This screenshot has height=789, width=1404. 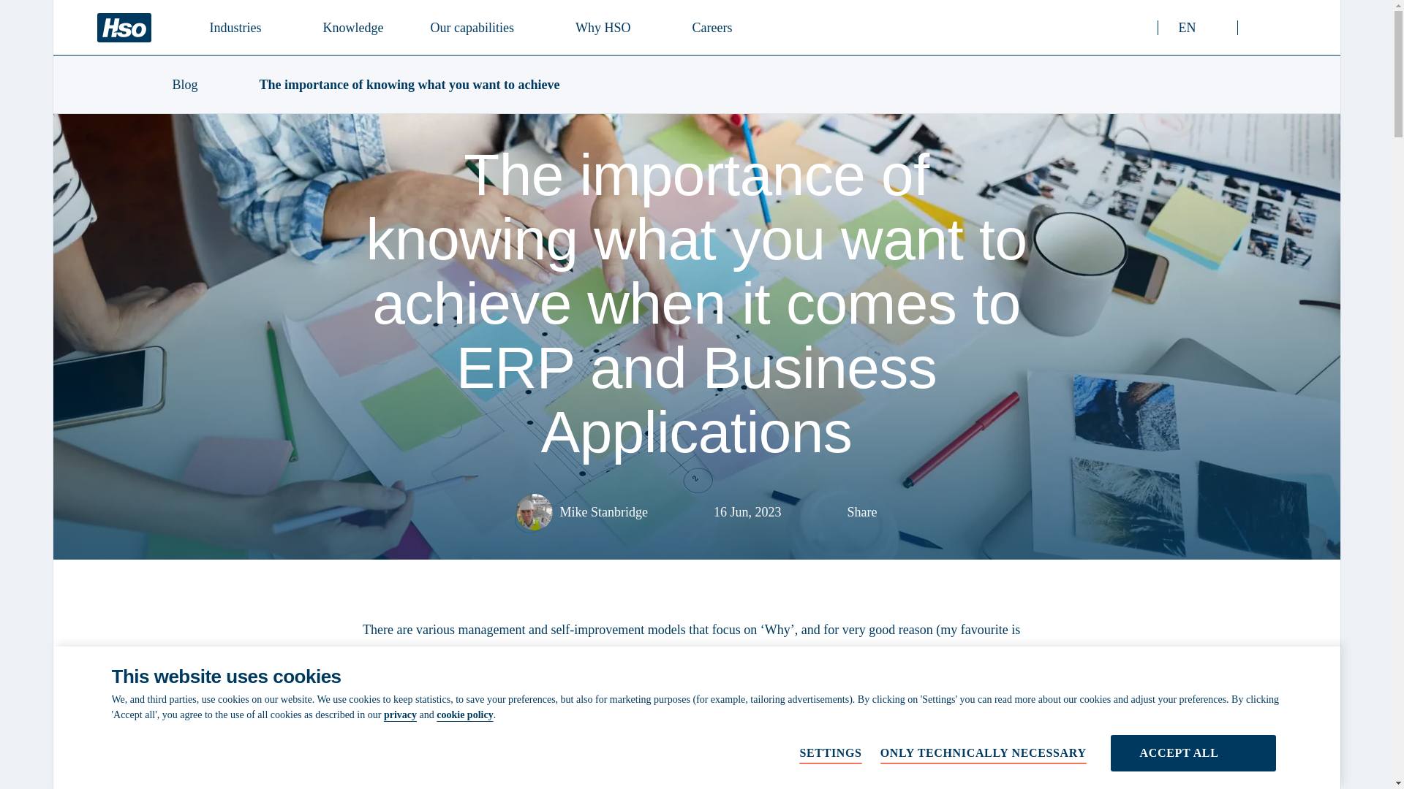 I want to click on Privacy Policy, so click(x=400, y=714).